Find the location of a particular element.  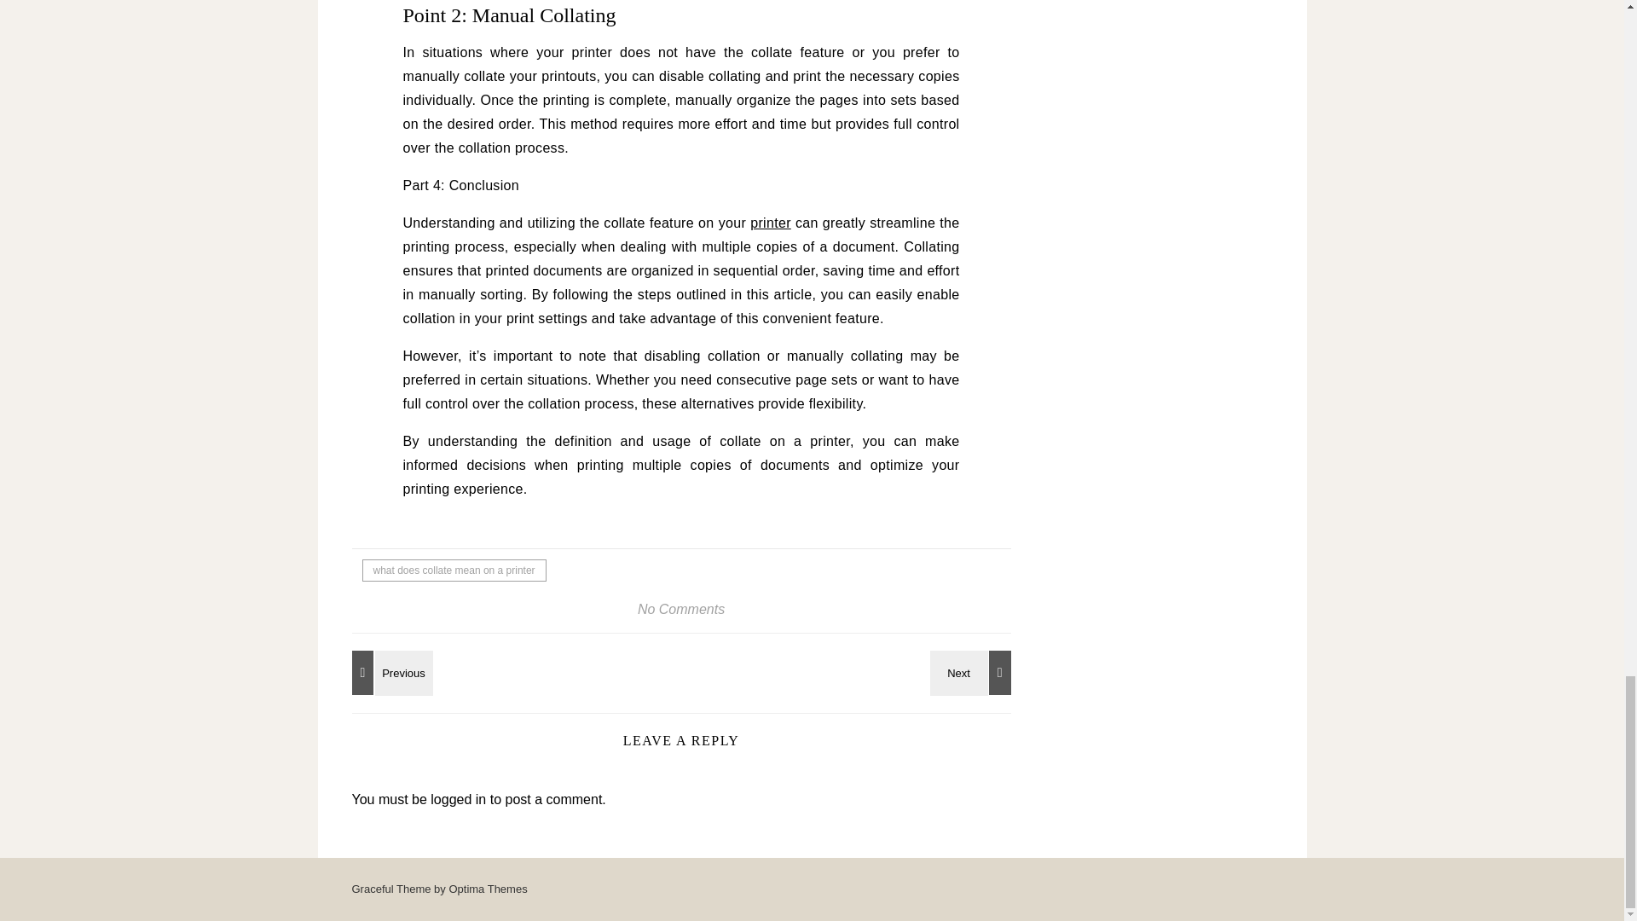

Connect Chromebook to Printer: Simple Setup is located at coordinates (973, 672).